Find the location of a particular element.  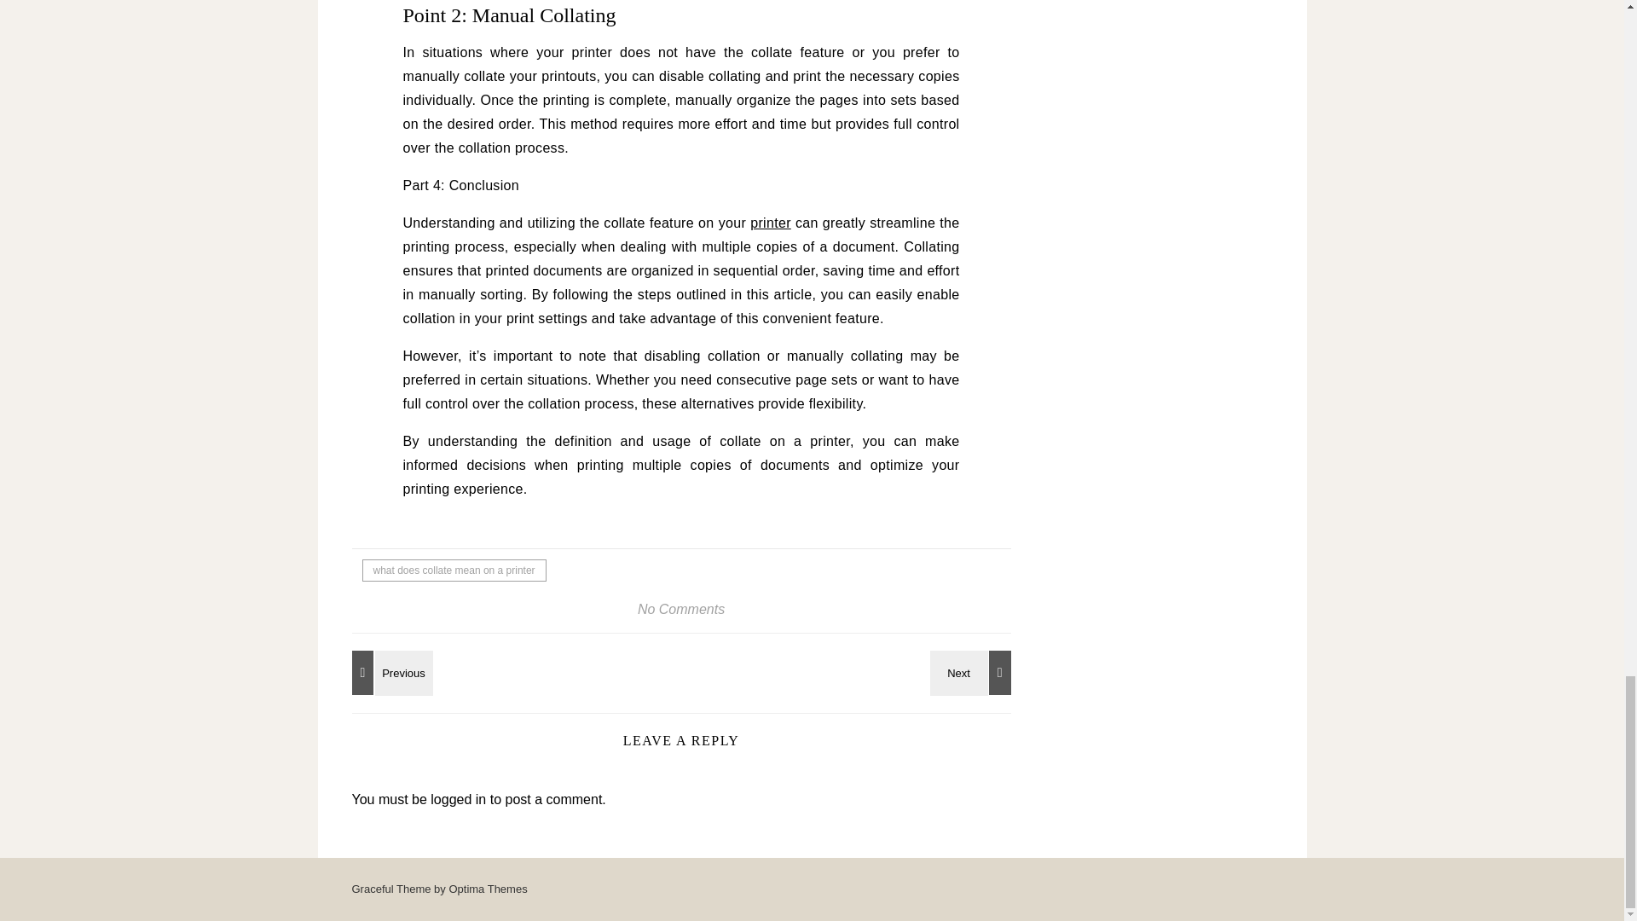

Connect Chromebook to Printer: Simple Setup is located at coordinates (973, 672).